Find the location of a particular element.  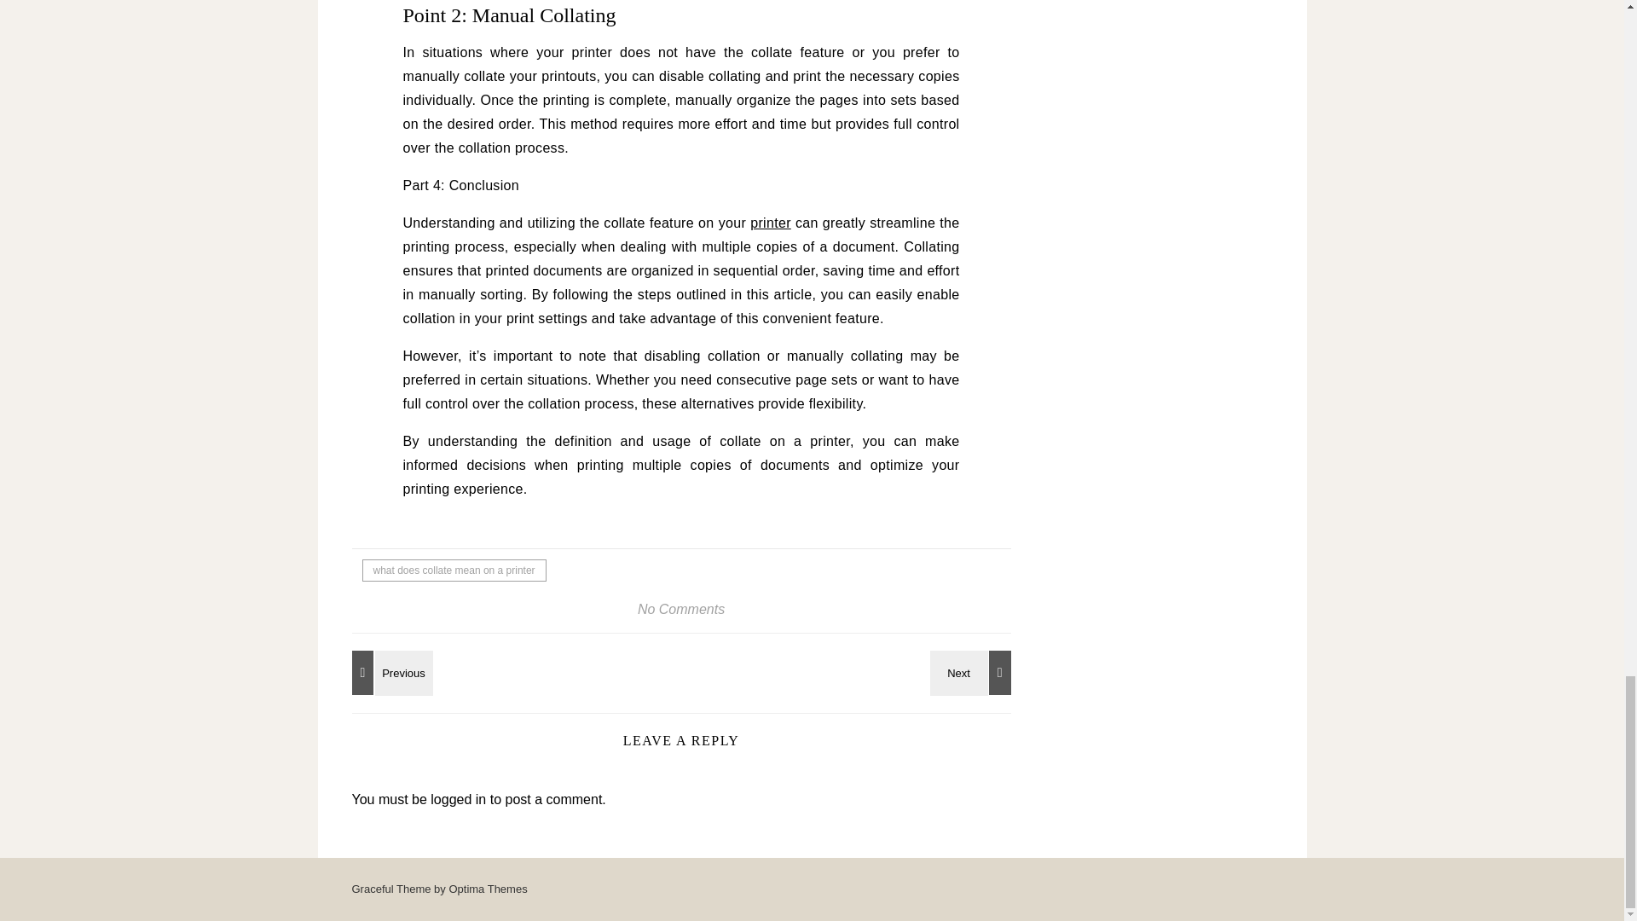

Connect Chromebook to Printer: Simple Setup is located at coordinates (973, 672).